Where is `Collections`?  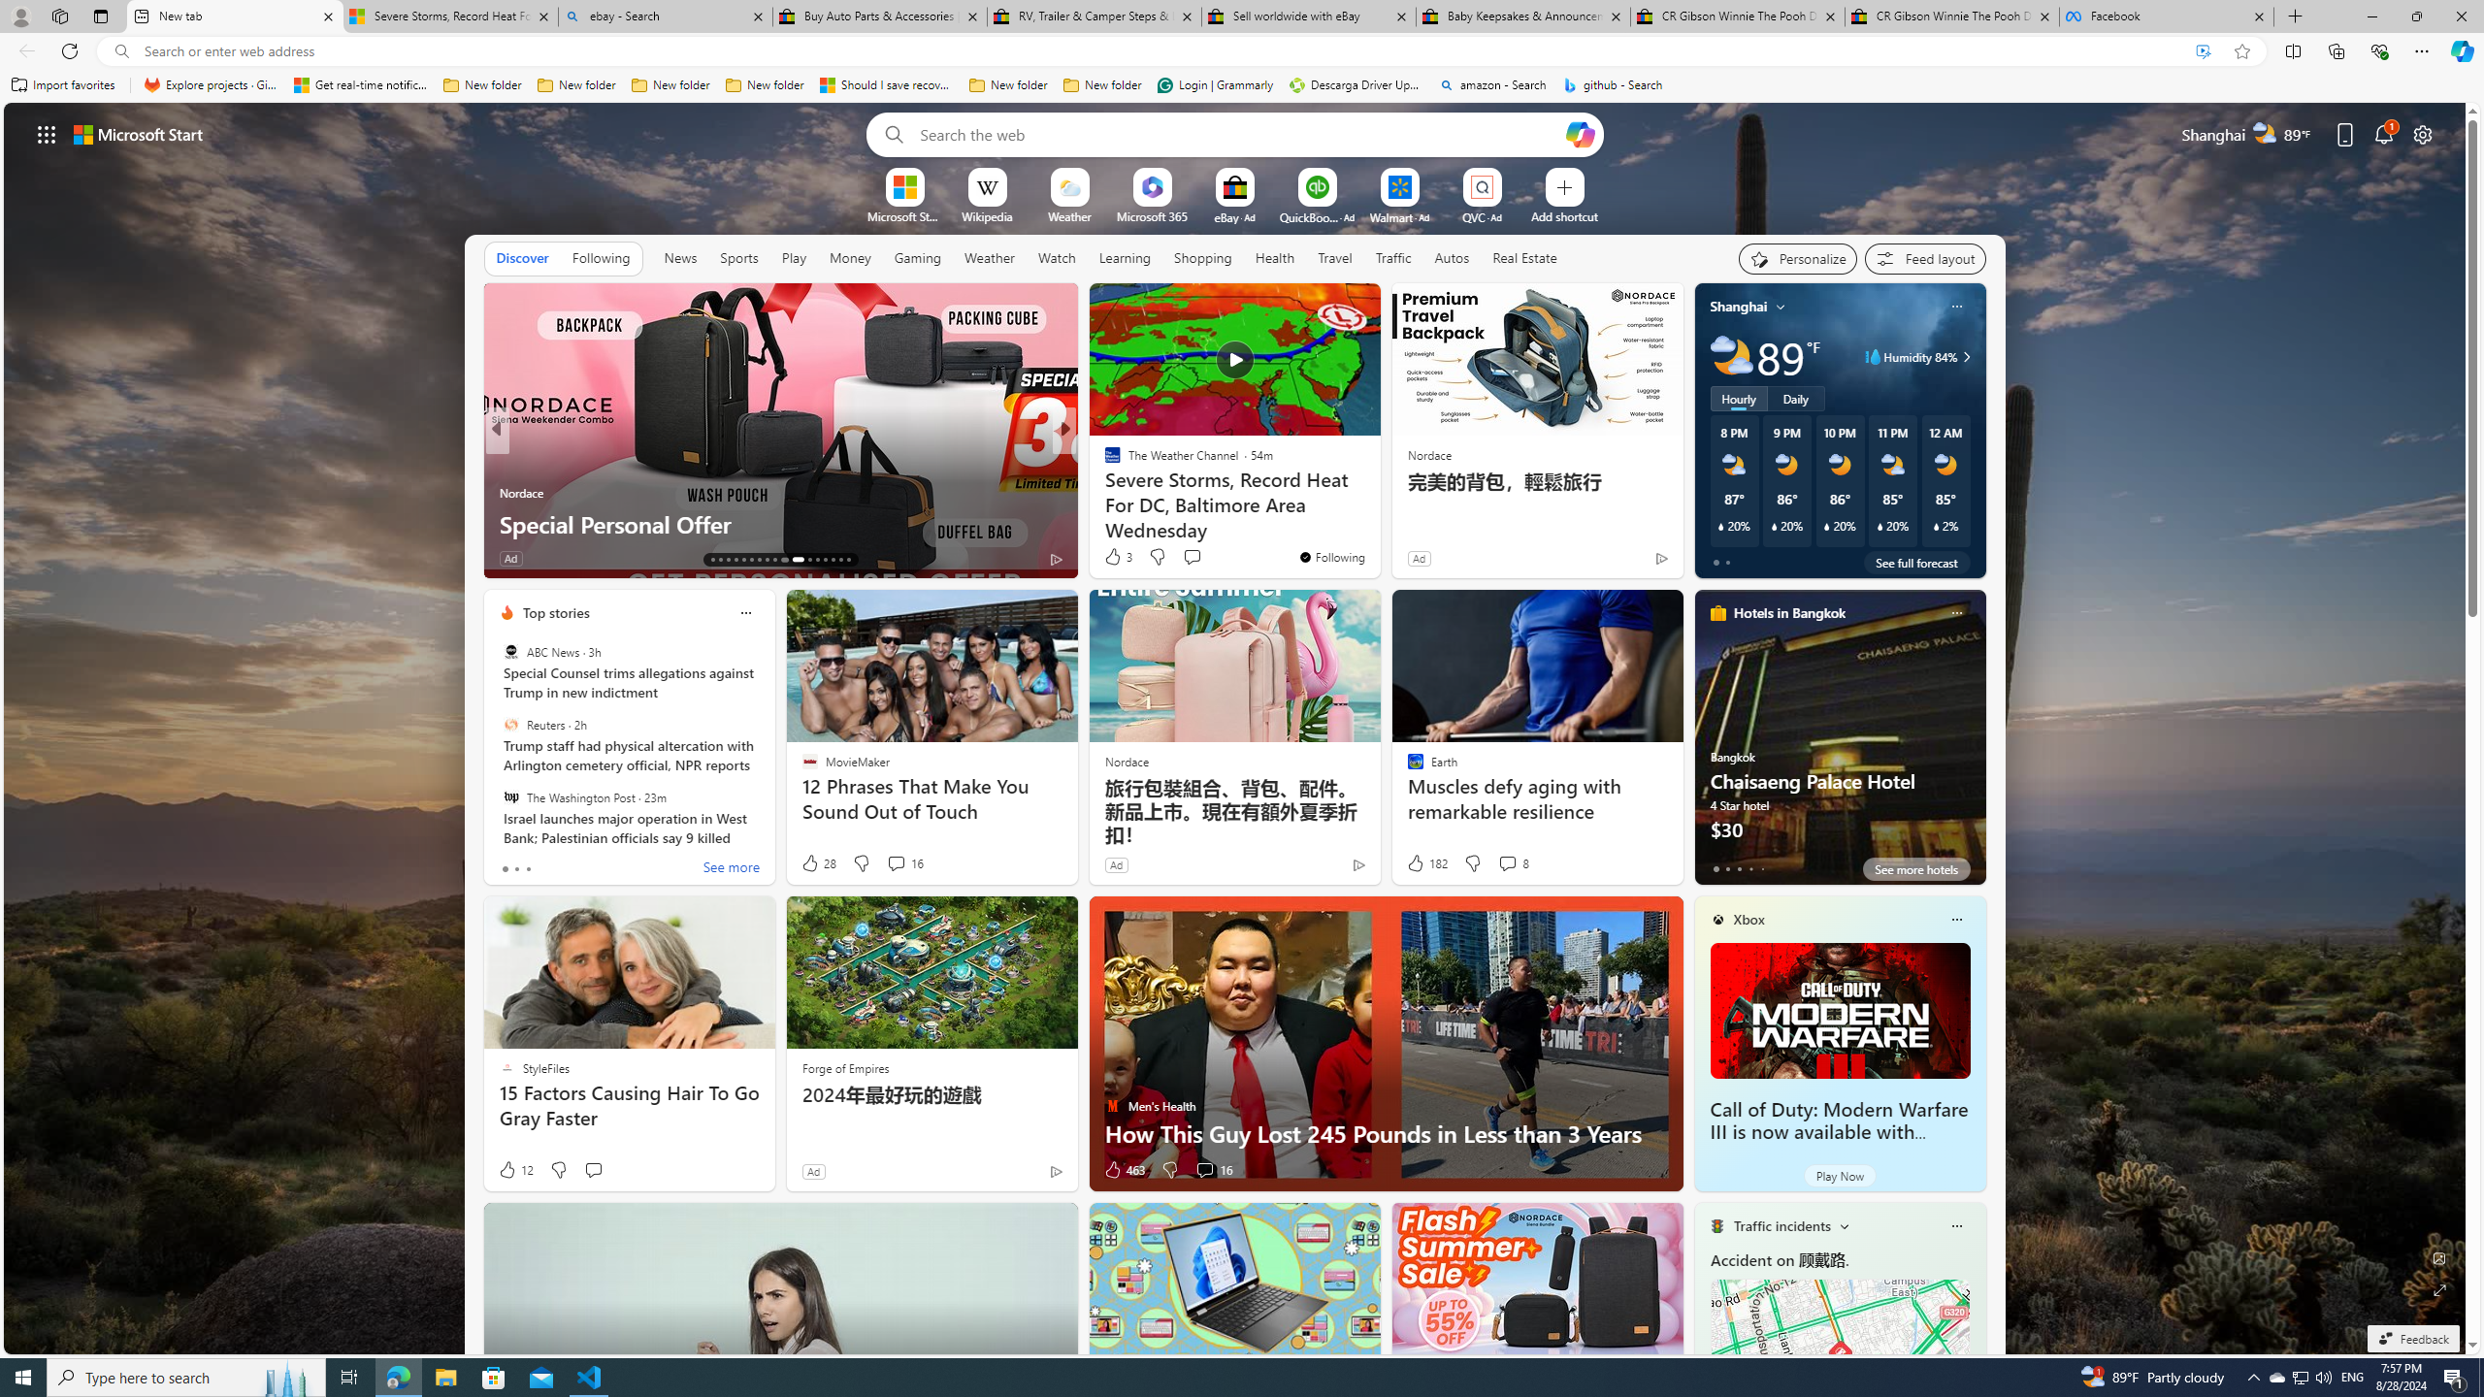 Collections is located at coordinates (2336, 50).